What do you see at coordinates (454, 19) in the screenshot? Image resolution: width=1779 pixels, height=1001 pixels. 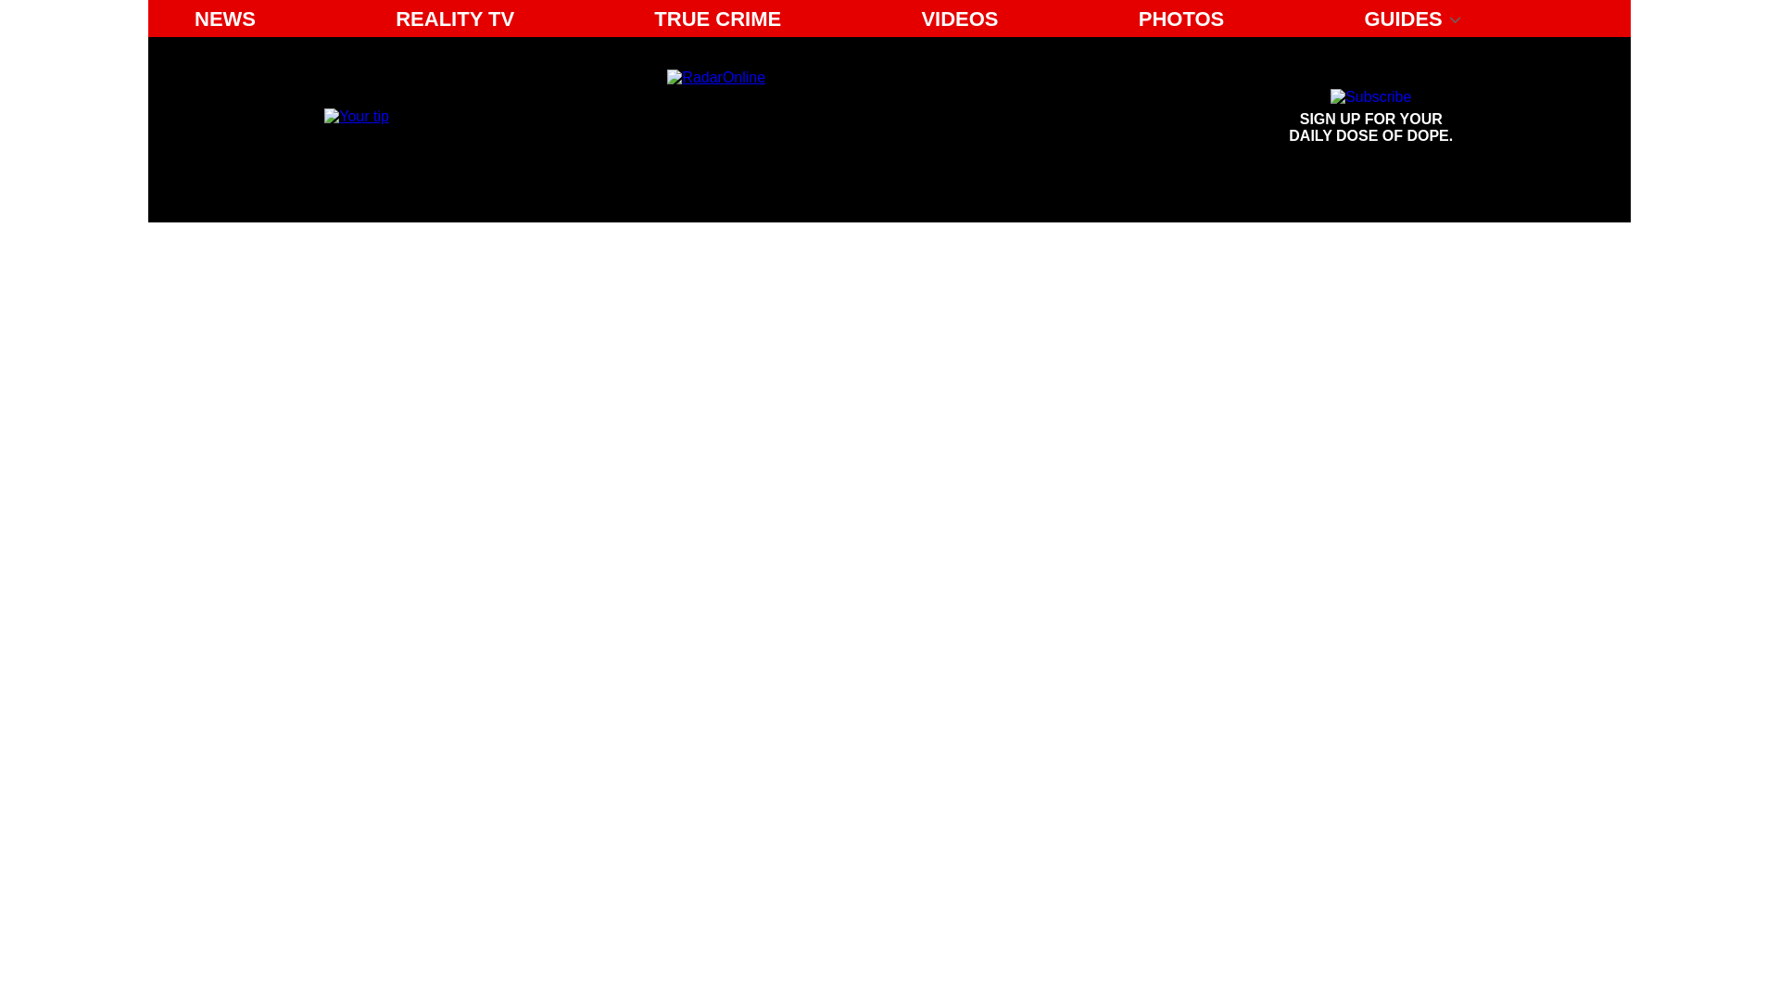 I see `PHOTOS` at bounding box center [454, 19].